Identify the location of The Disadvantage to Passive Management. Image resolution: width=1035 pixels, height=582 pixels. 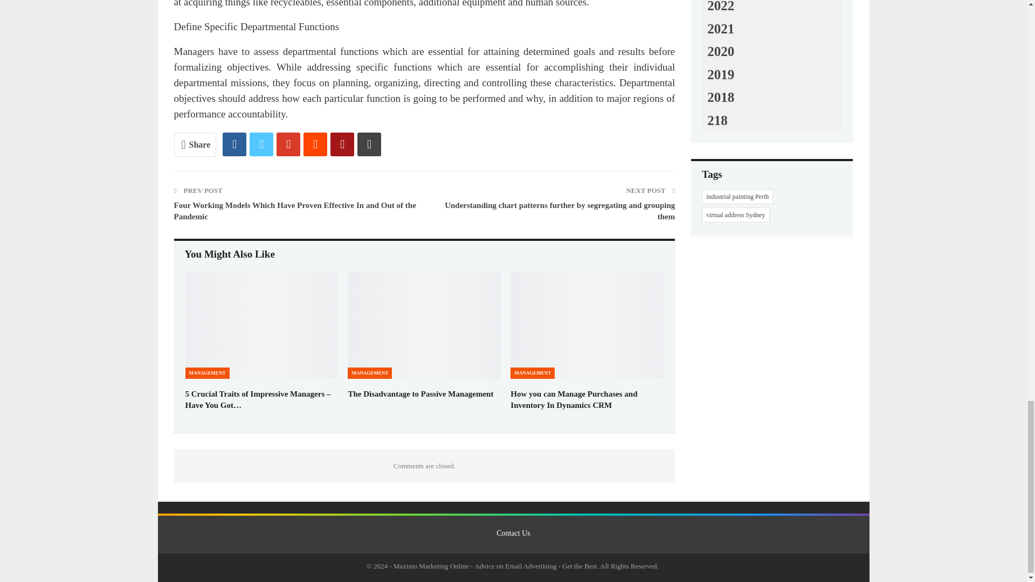
(420, 393).